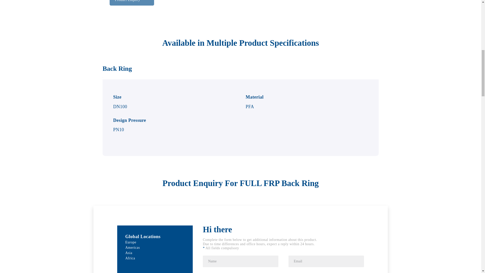 The image size is (485, 273). Describe the element at coordinates (132, 1) in the screenshot. I see `Product Enquiry` at that location.